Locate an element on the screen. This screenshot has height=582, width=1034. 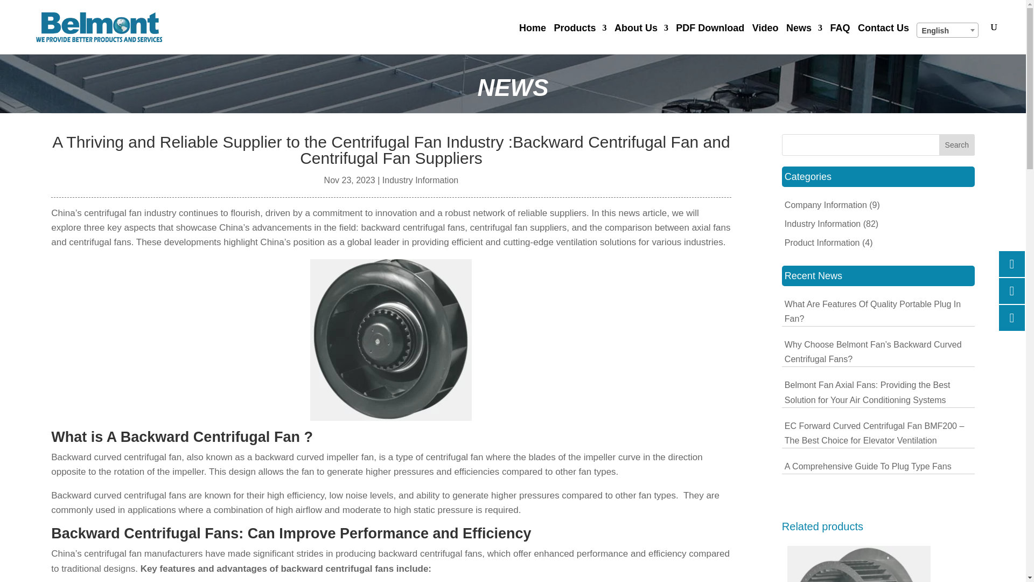
Products is located at coordinates (579, 39).